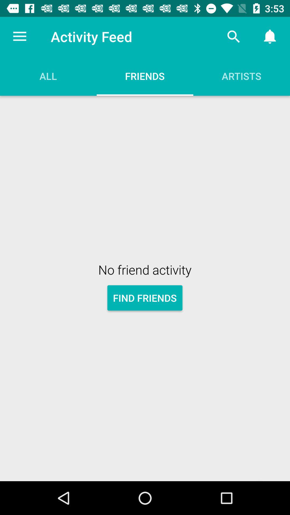 This screenshot has width=290, height=515. I want to click on select the item next to activity feed, so click(20, 36).